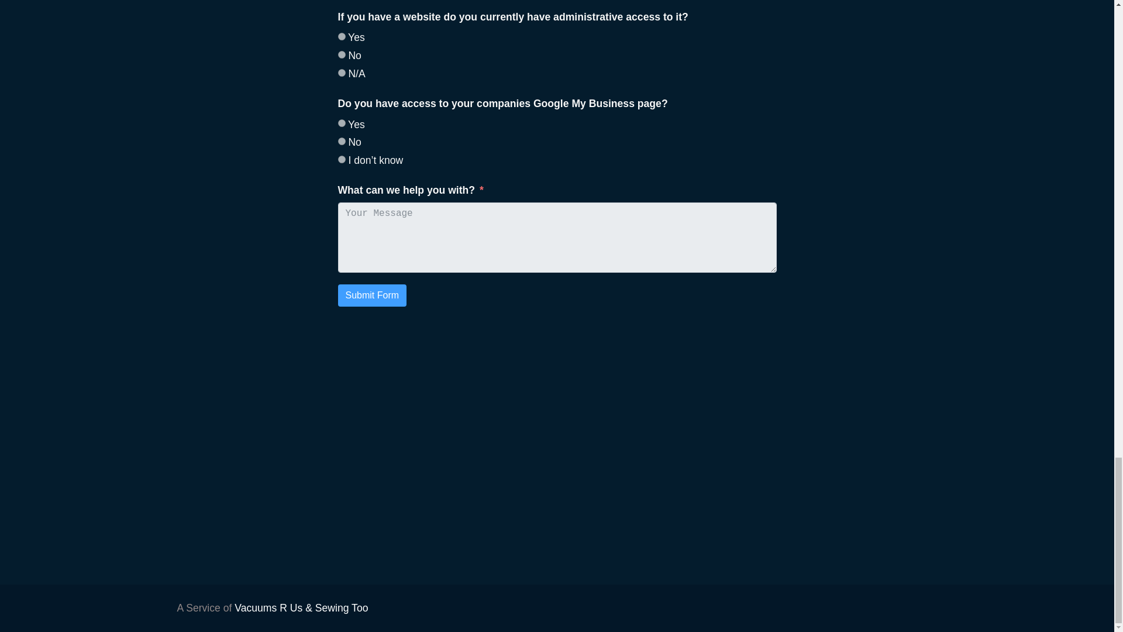  I want to click on no, so click(342, 142).